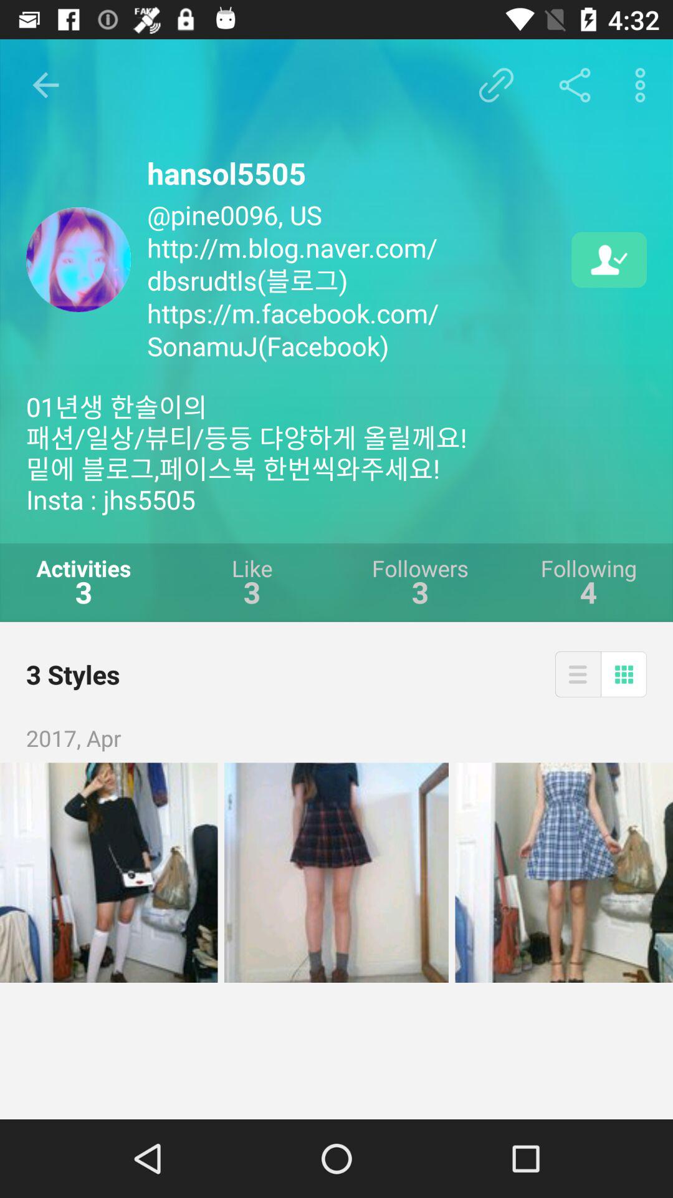 The height and width of the screenshot is (1198, 673). What do you see at coordinates (577, 674) in the screenshot?
I see `press the icon above the 2017, apr` at bounding box center [577, 674].